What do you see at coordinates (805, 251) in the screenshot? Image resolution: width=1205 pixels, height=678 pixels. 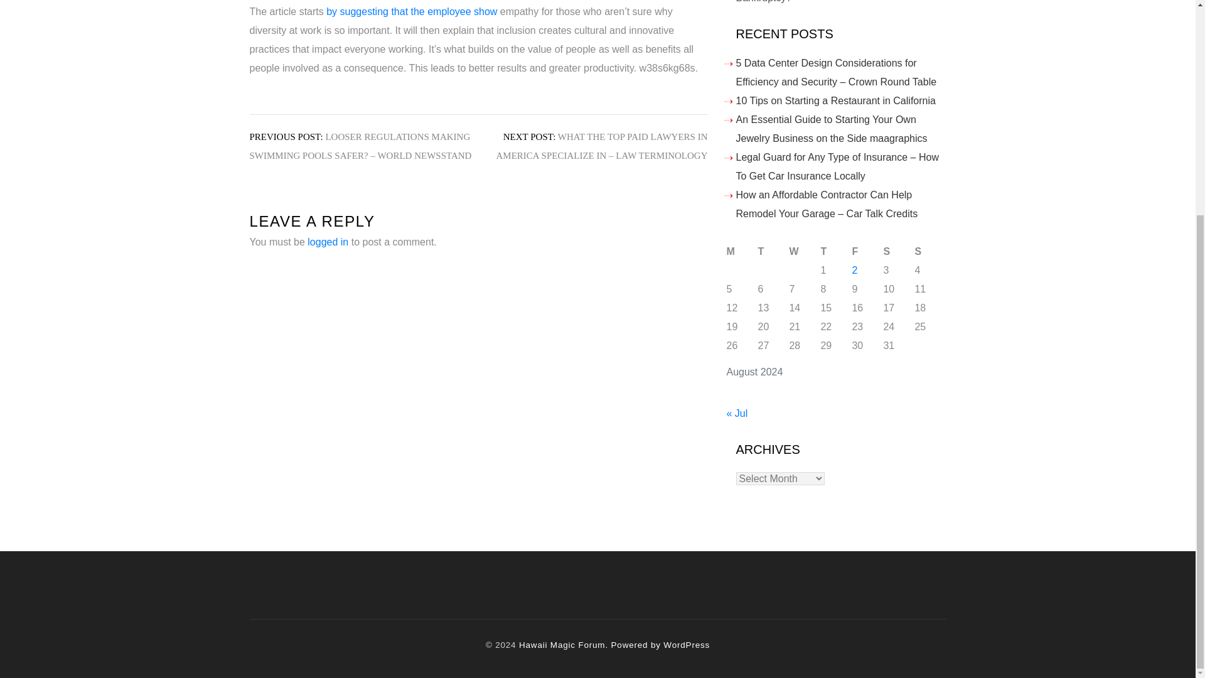 I see `Wednesday` at bounding box center [805, 251].